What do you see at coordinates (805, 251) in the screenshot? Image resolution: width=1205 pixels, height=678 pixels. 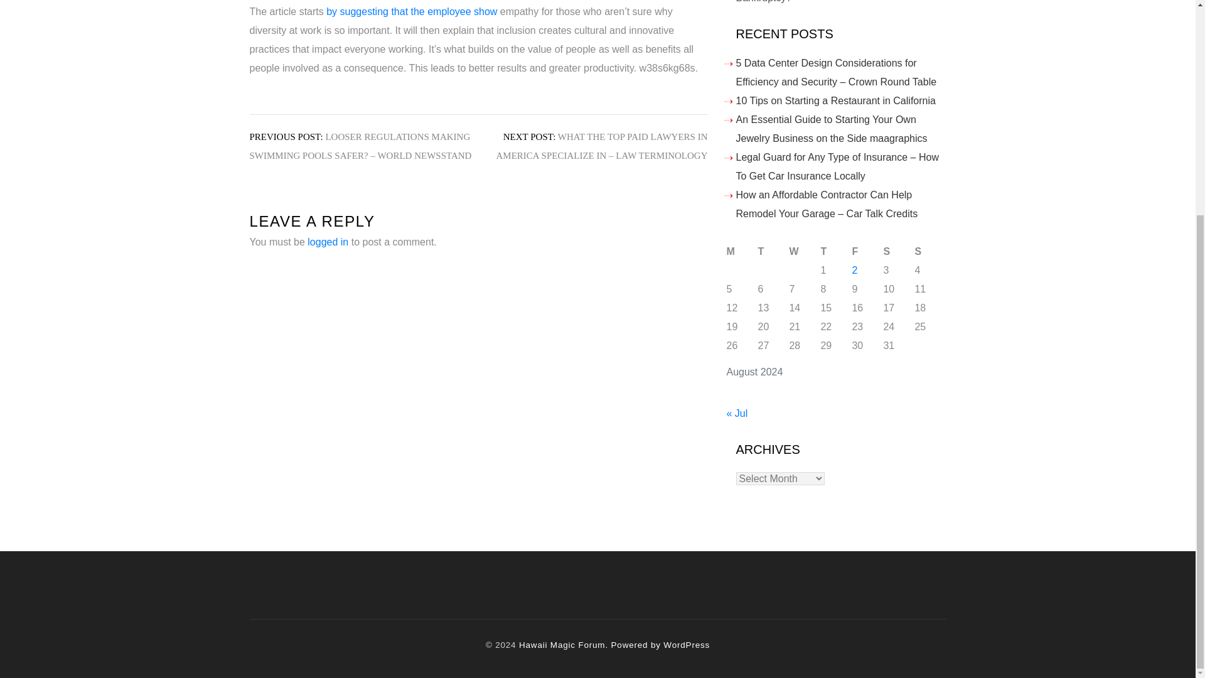 I see `Wednesday` at bounding box center [805, 251].